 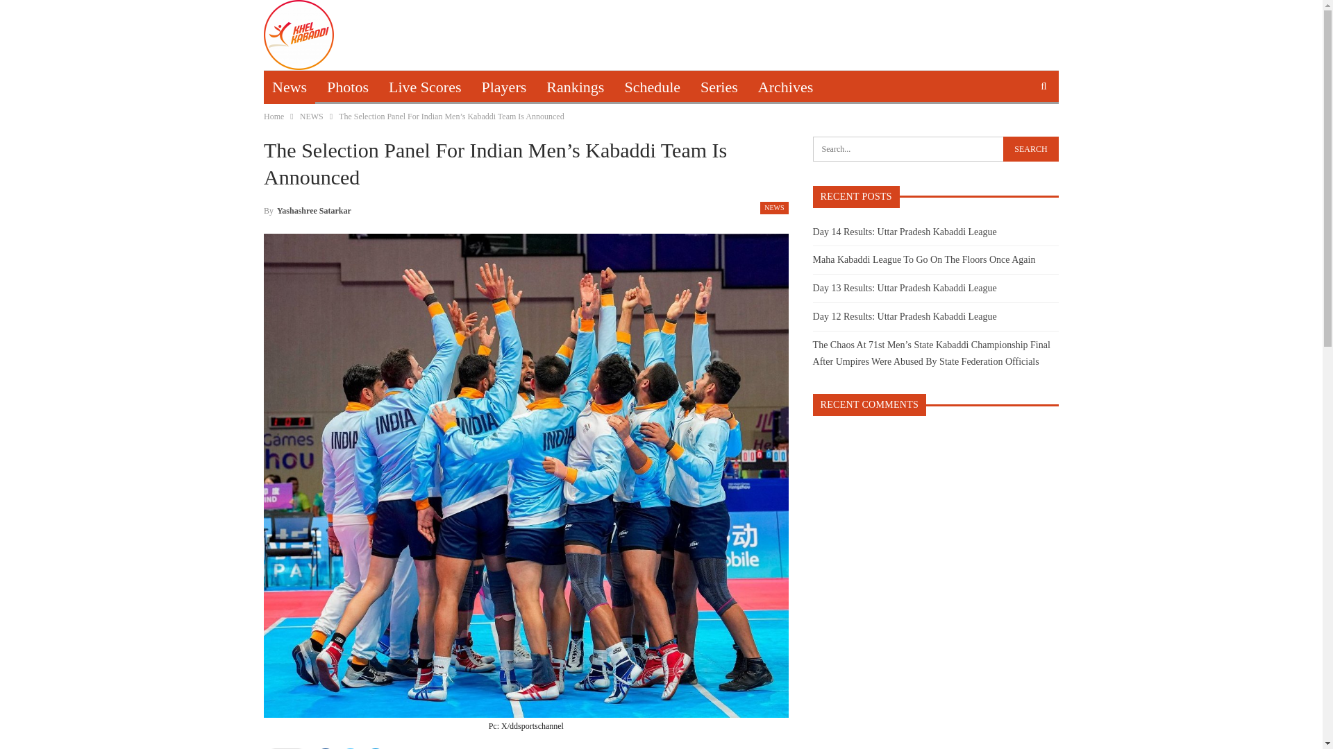 What do you see at coordinates (312, 117) in the screenshot?
I see `NEWS` at bounding box center [312, 117].